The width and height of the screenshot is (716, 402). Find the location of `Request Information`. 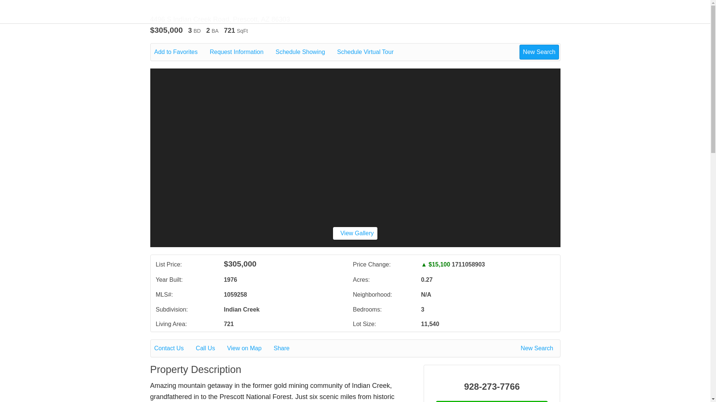

Request Information is located at coordinates (242, 52).